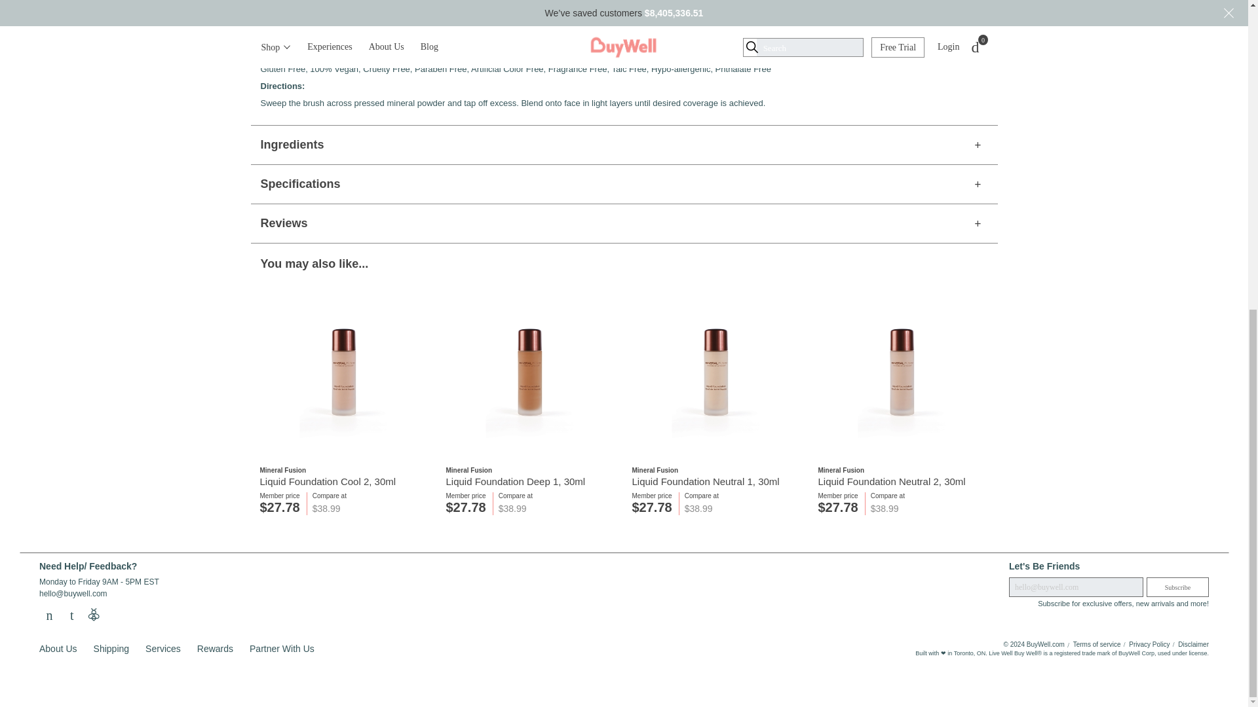 The width and height of the screenshot is (1258, 707). I want to click on Show details for  Liquid Foundation Deep 1, 30ml, so click(529, 372).